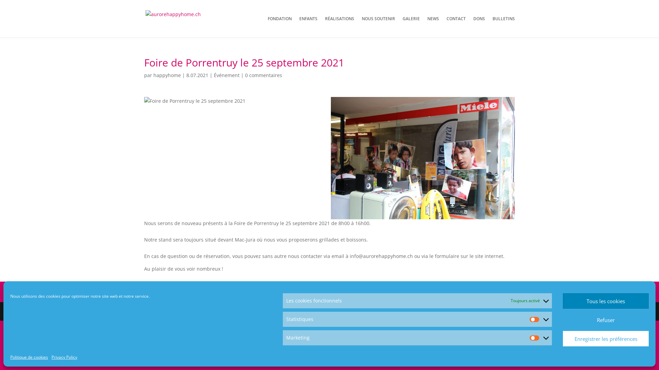 Image resolution: width=659 pixels, height=370 pixels. Describe the element at coordinates (479, 27) in the screenshot. I see `DONS` at that location.